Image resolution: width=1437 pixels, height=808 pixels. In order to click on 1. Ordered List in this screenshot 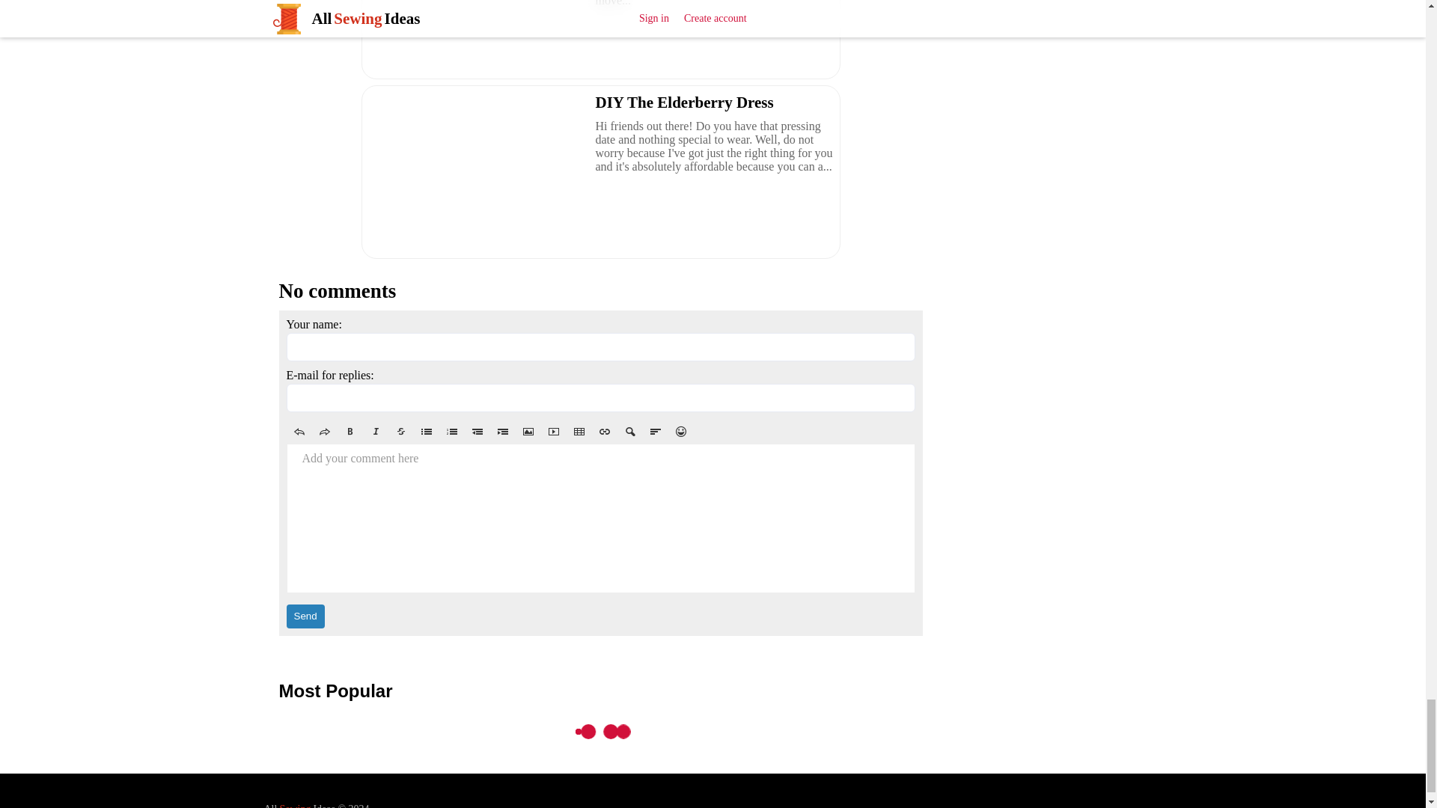, I will do `click(451, 431)`.